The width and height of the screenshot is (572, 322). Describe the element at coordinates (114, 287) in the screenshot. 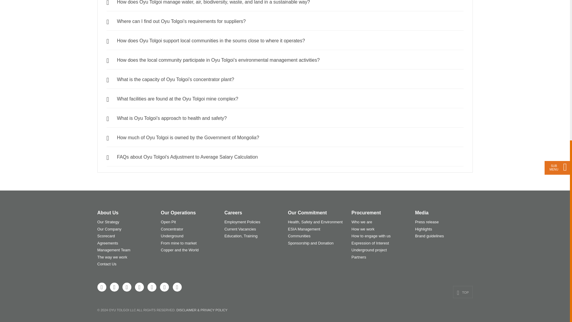

I see `Link us on Twitter` at that location.